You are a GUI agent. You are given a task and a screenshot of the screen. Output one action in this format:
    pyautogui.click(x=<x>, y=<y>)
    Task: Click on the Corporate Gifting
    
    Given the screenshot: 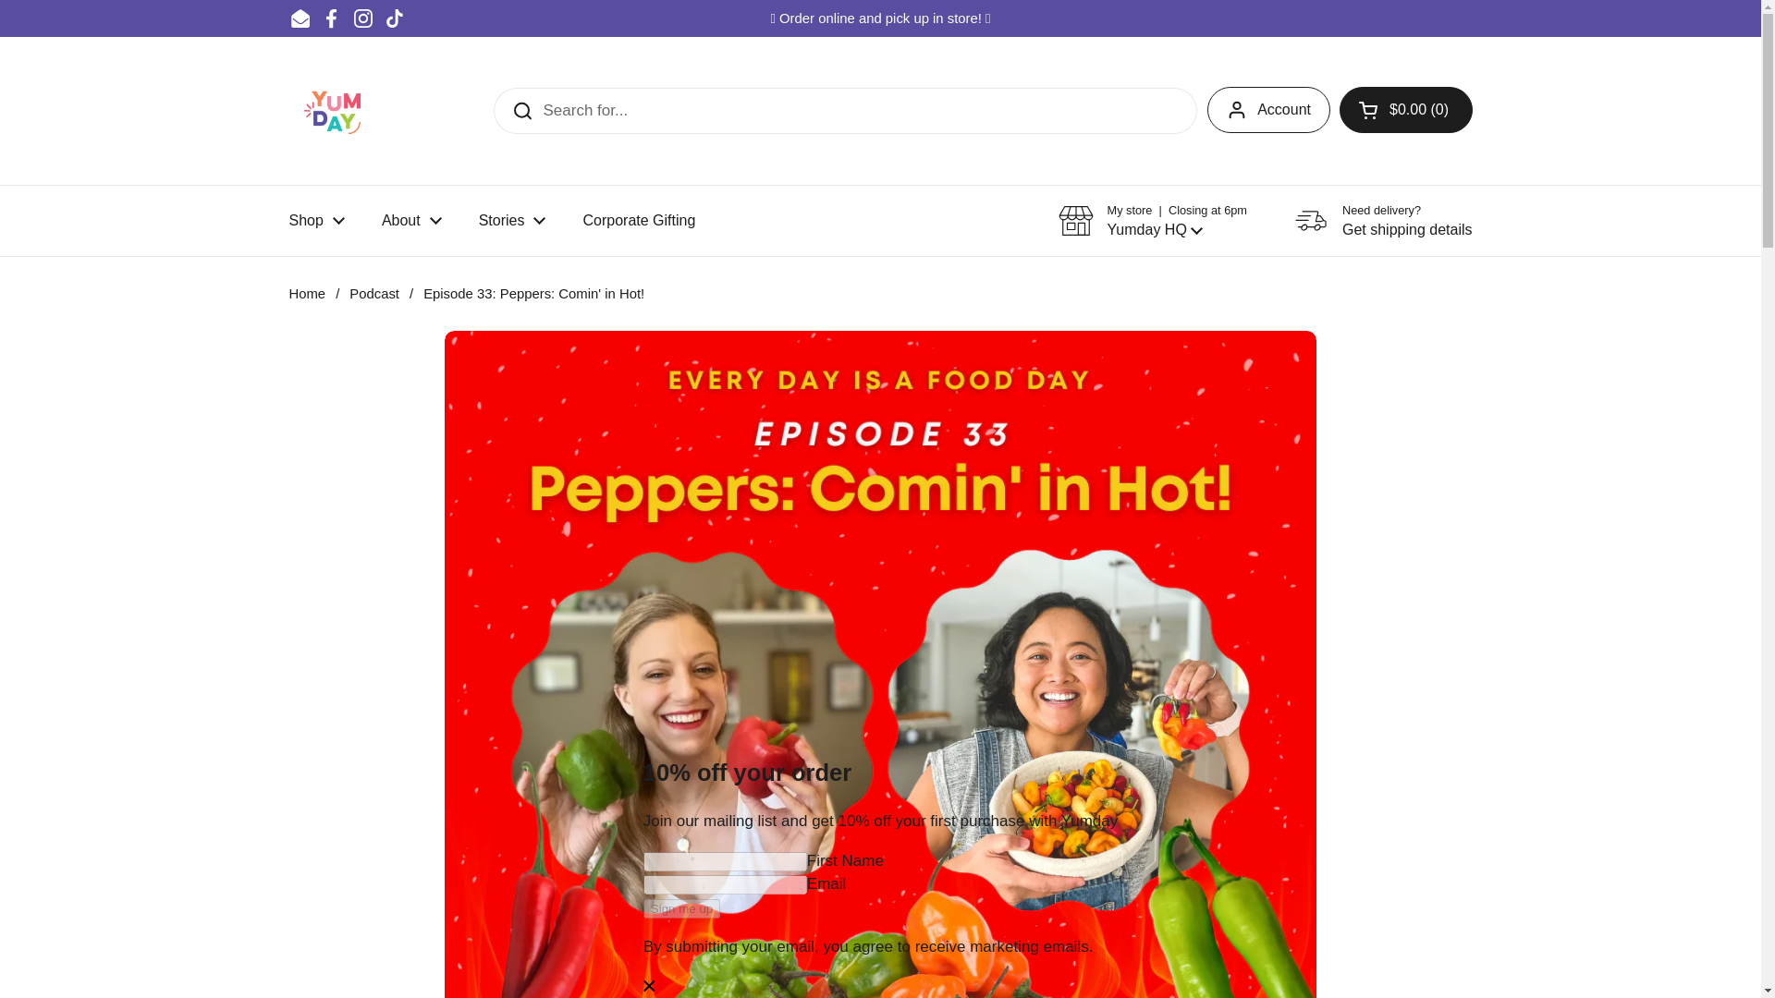 What is the action you would take?
    pyautogui.click(x=315, y=221)
    